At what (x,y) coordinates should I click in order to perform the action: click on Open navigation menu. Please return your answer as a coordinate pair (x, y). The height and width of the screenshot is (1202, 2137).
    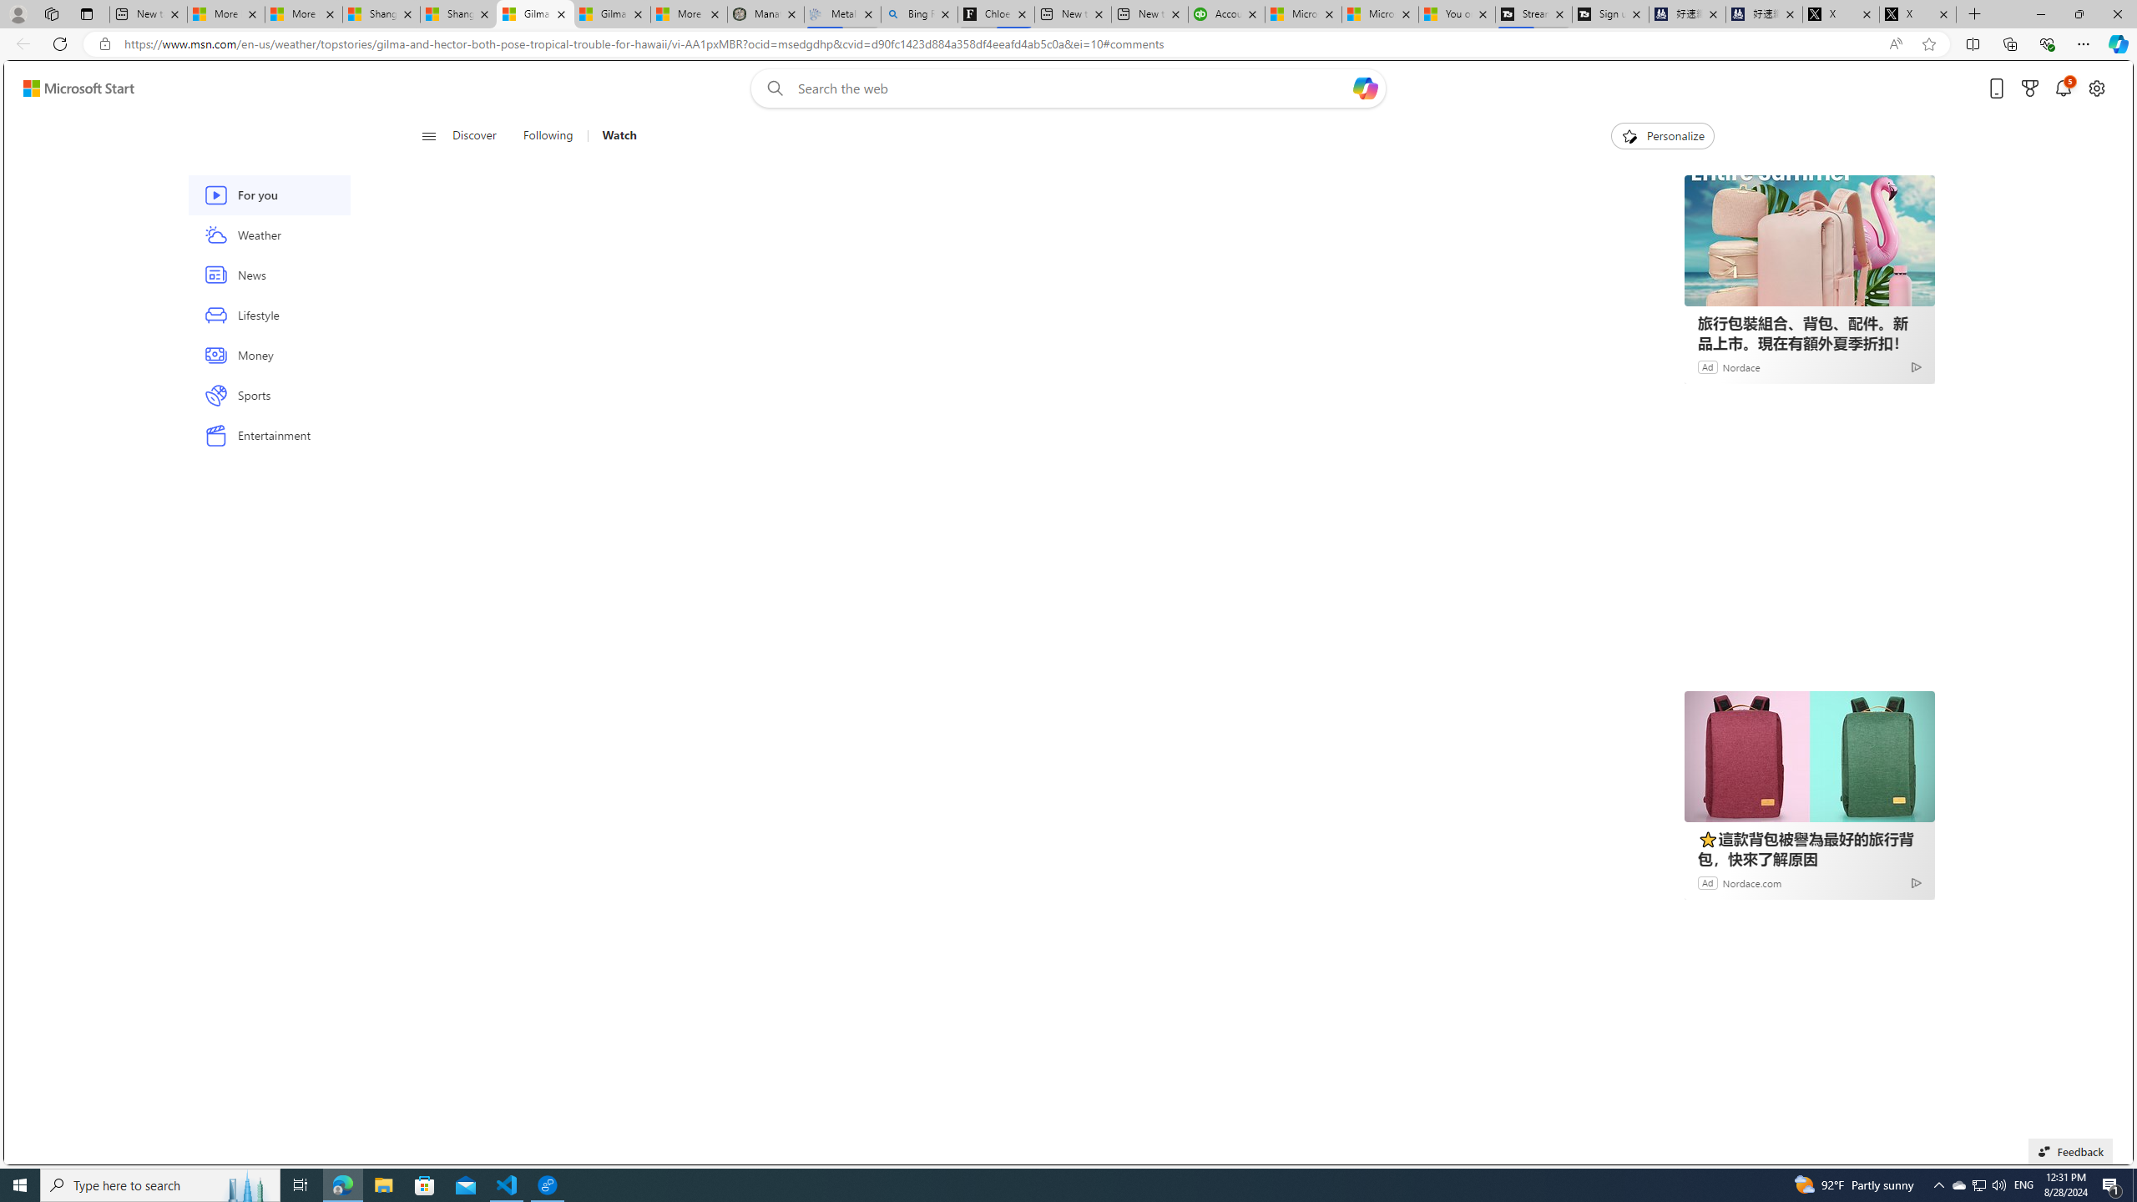
    Looking at the image, I should click on (429, 135).